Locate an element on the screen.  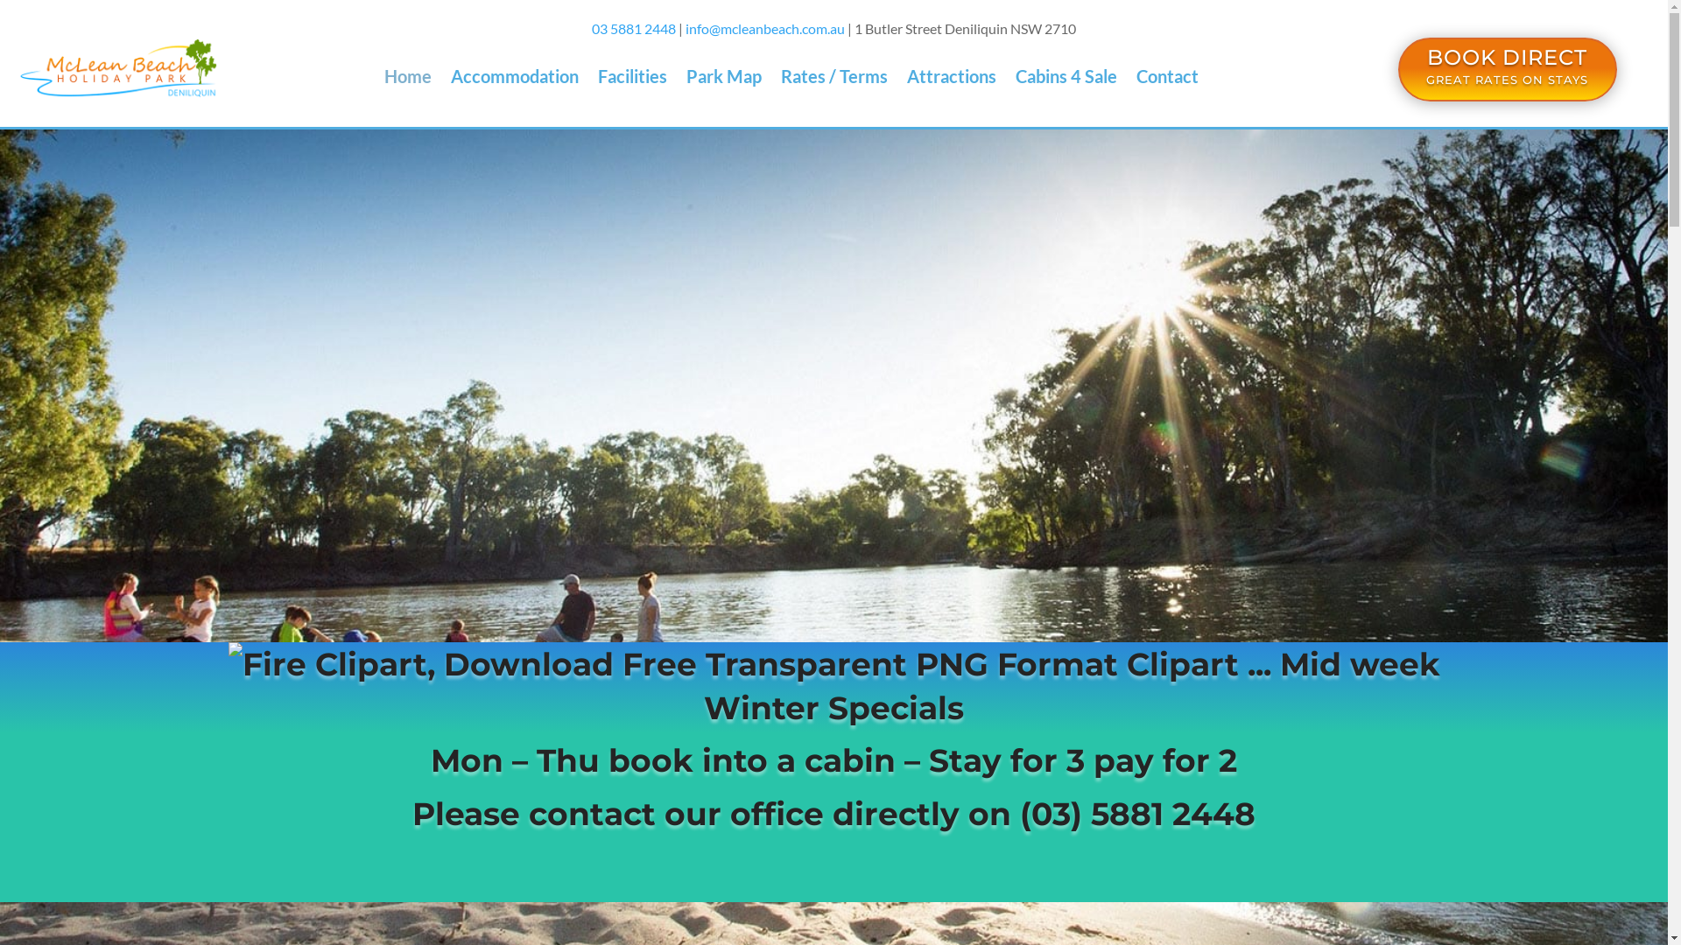
Facilities is located at coordinates (632, 80).